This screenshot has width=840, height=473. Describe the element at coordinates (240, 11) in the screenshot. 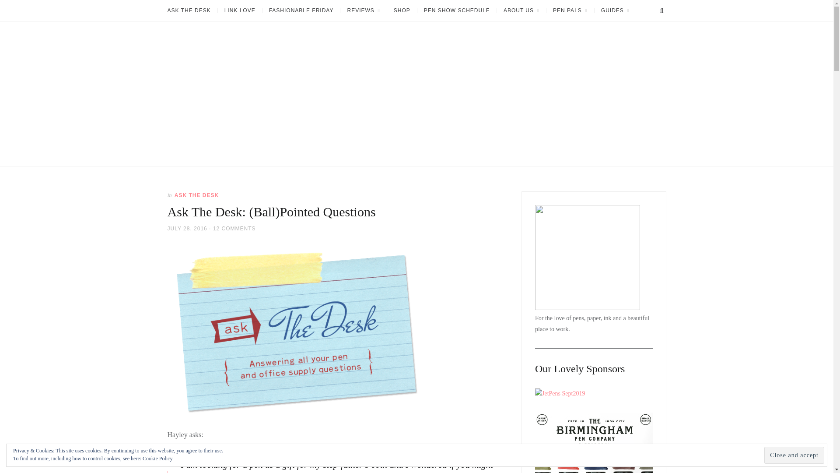

I see `LINK LOVE` at that location.